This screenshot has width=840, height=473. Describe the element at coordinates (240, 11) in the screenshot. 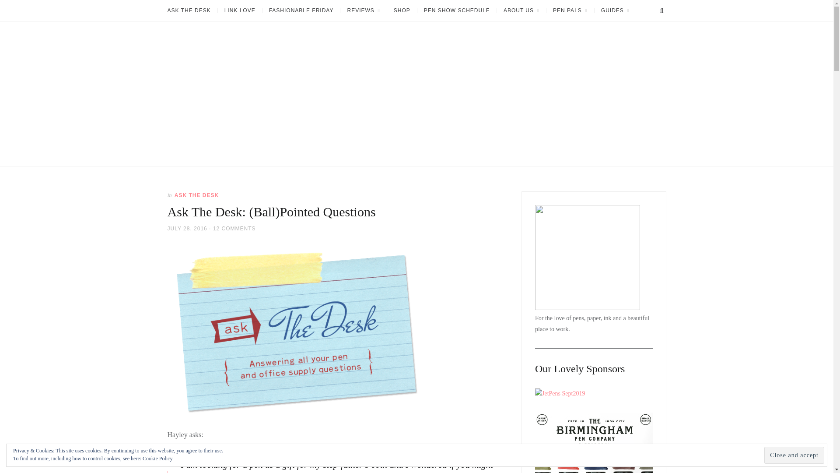

I see `LINK LOVE` at that location.